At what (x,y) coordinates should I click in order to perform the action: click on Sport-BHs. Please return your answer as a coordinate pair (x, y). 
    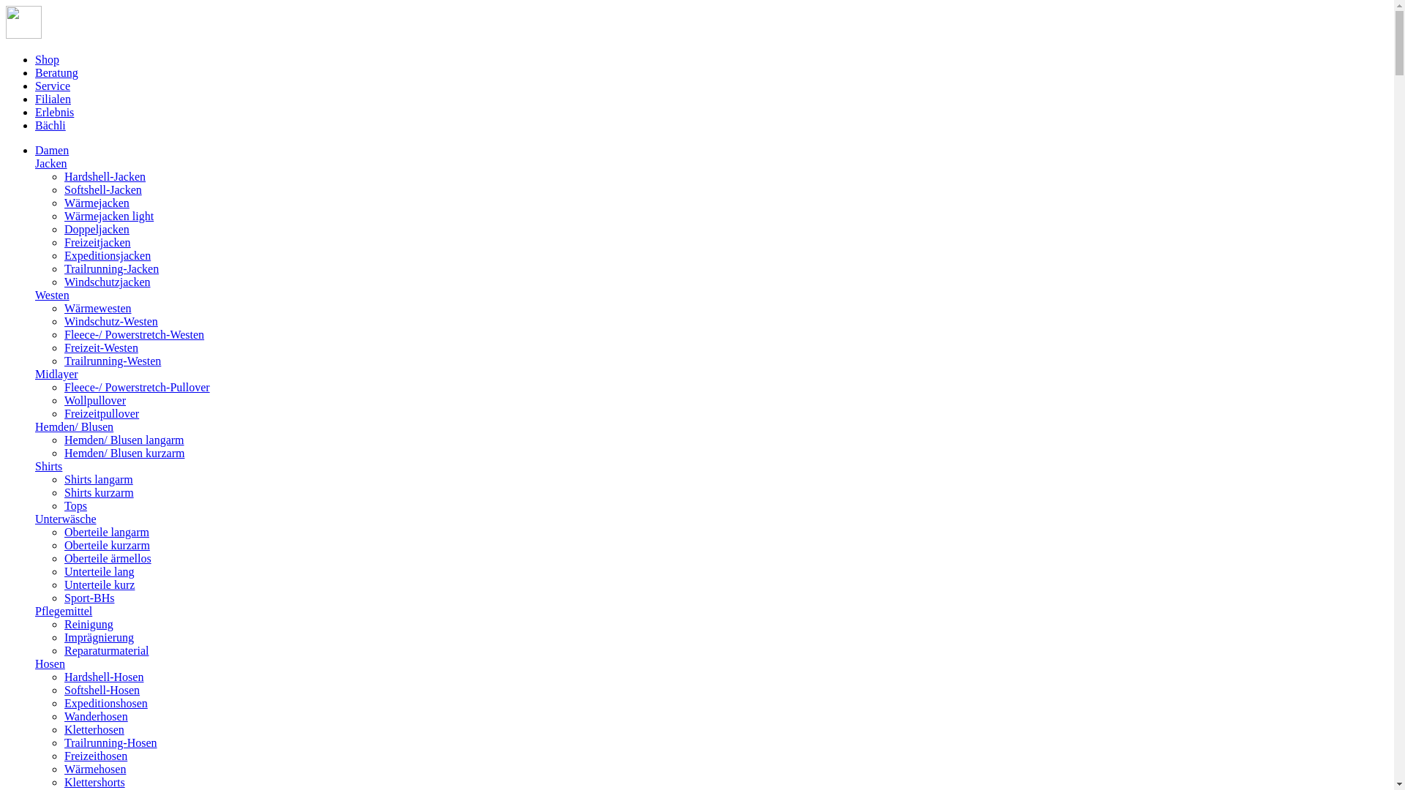
    Looking at the image, I should click on (89, 598).